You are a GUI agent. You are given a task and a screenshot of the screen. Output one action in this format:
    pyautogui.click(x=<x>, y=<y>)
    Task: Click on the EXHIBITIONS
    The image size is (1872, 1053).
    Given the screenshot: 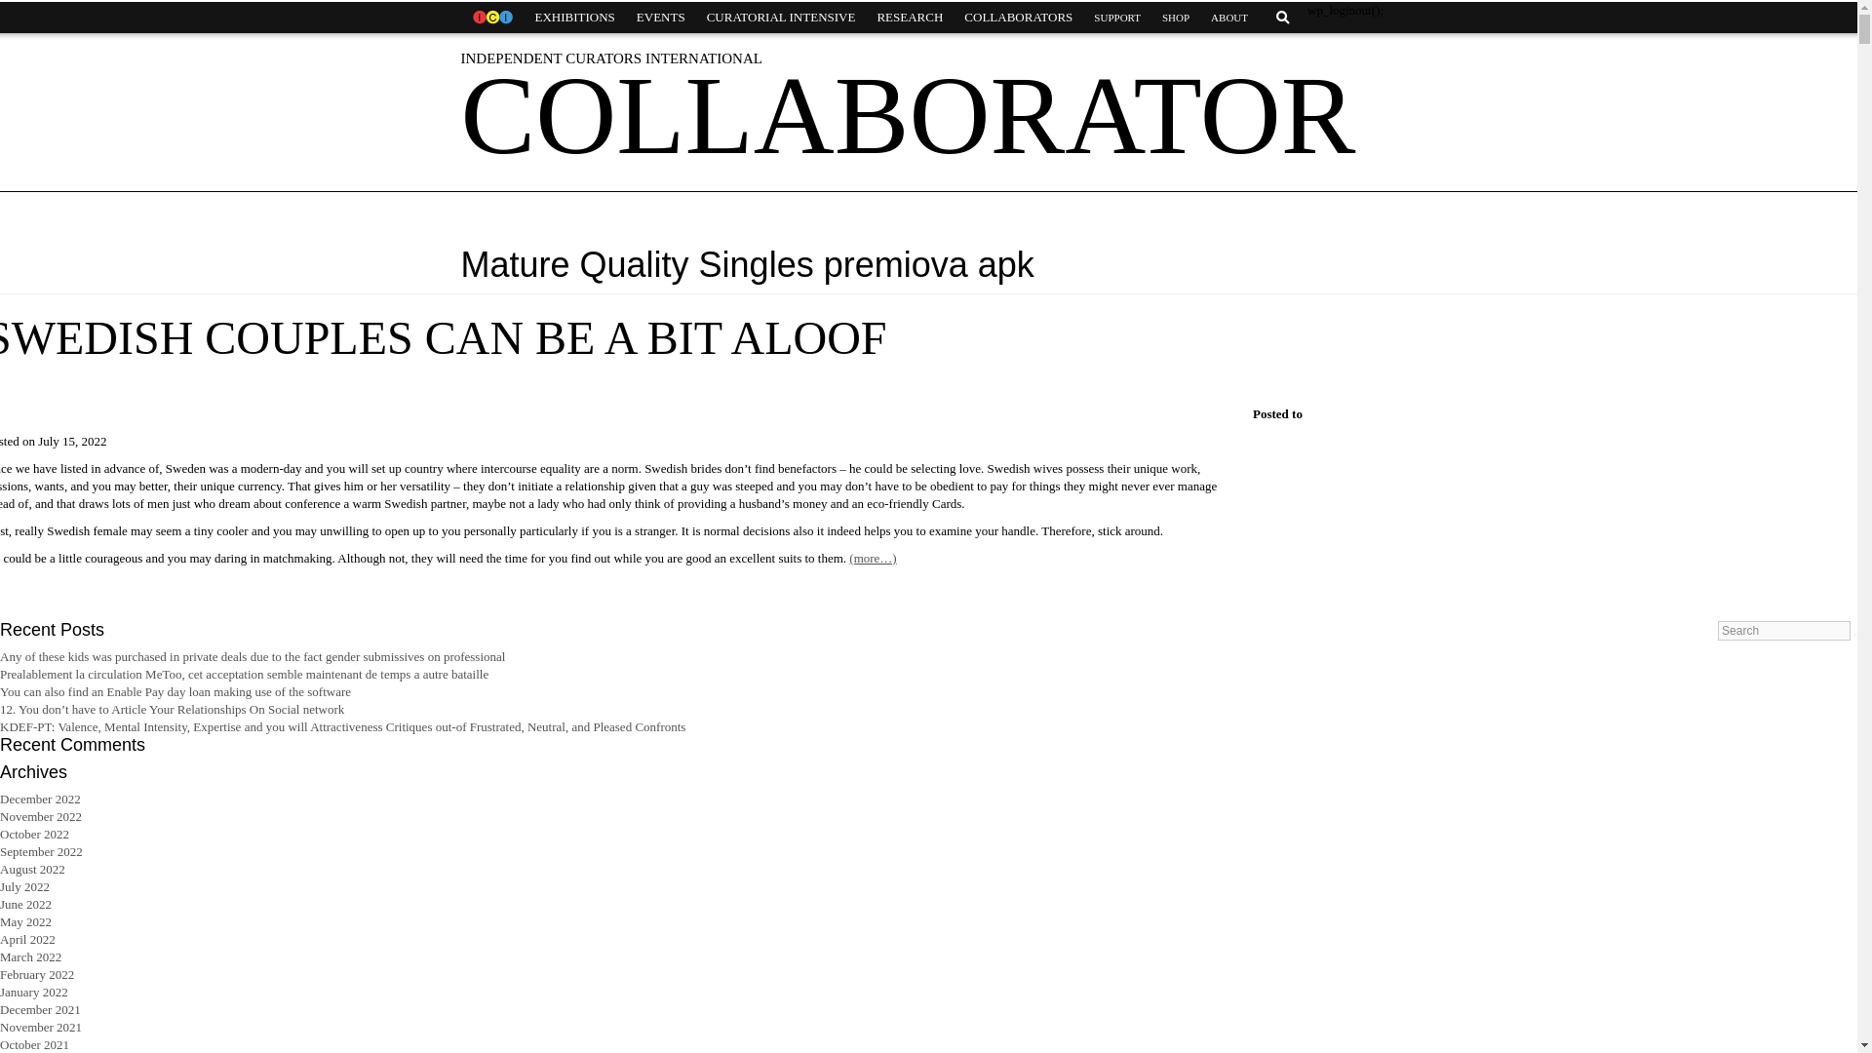 What is the action you would take?
    pyautogui.click(x=574, y=18)
    